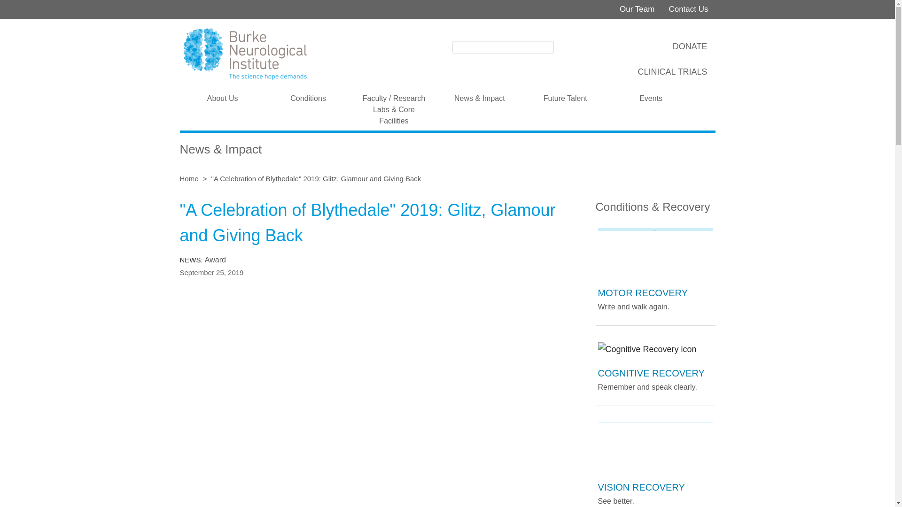 The image size is (902, 507). Describe the element at coordinates (671, 69) in the screenshot. I see `CLINICAL TRIALS` at that location.